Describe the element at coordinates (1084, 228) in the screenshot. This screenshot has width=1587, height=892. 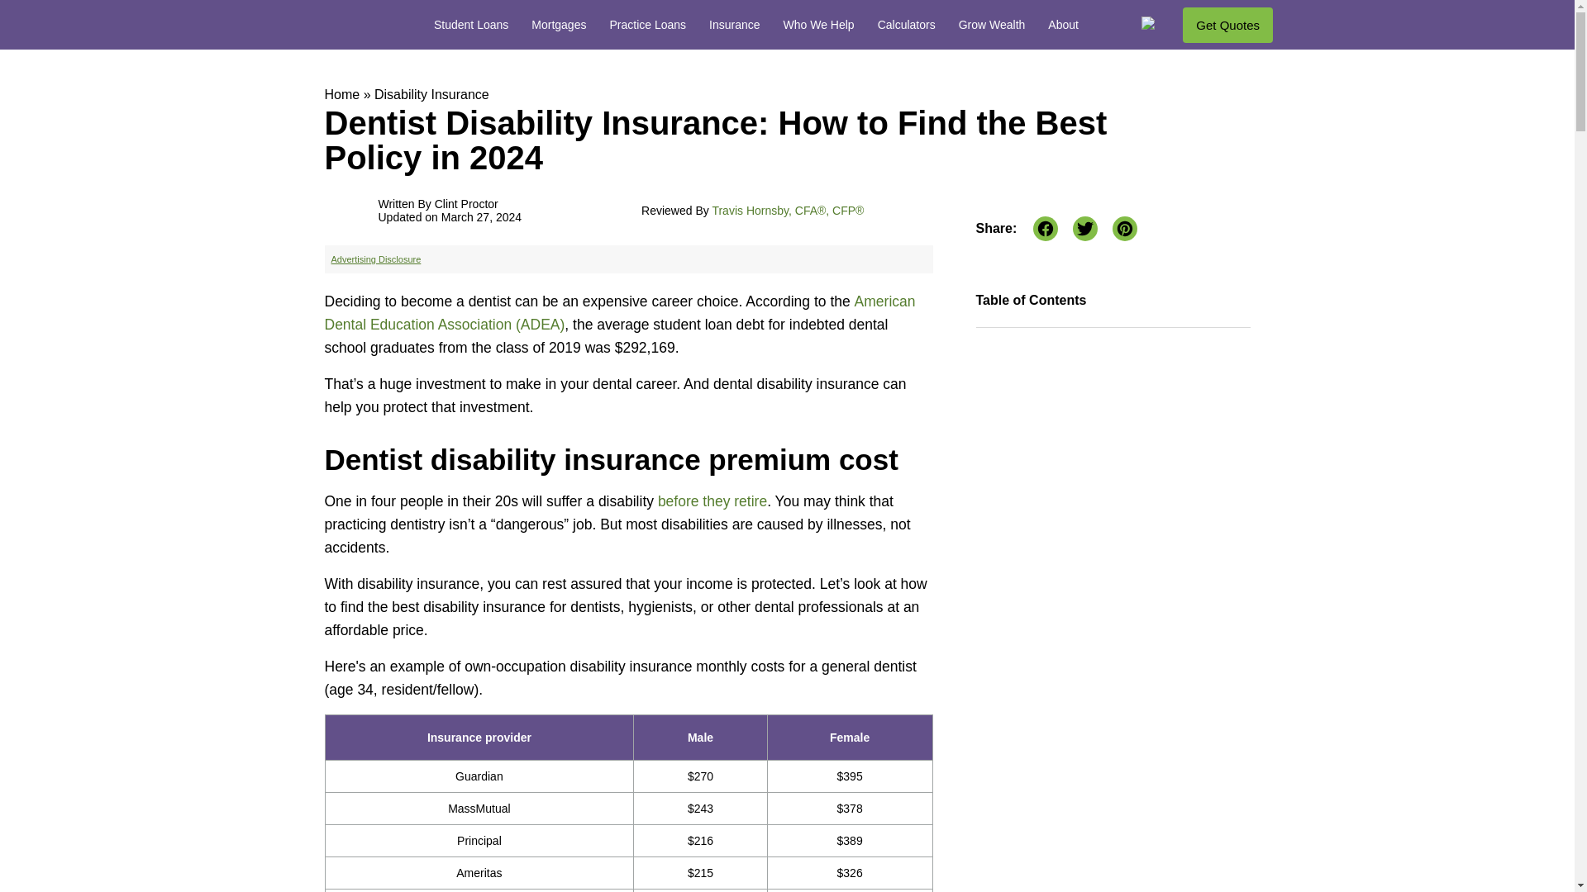
I see `Share on Twitter` at that location.